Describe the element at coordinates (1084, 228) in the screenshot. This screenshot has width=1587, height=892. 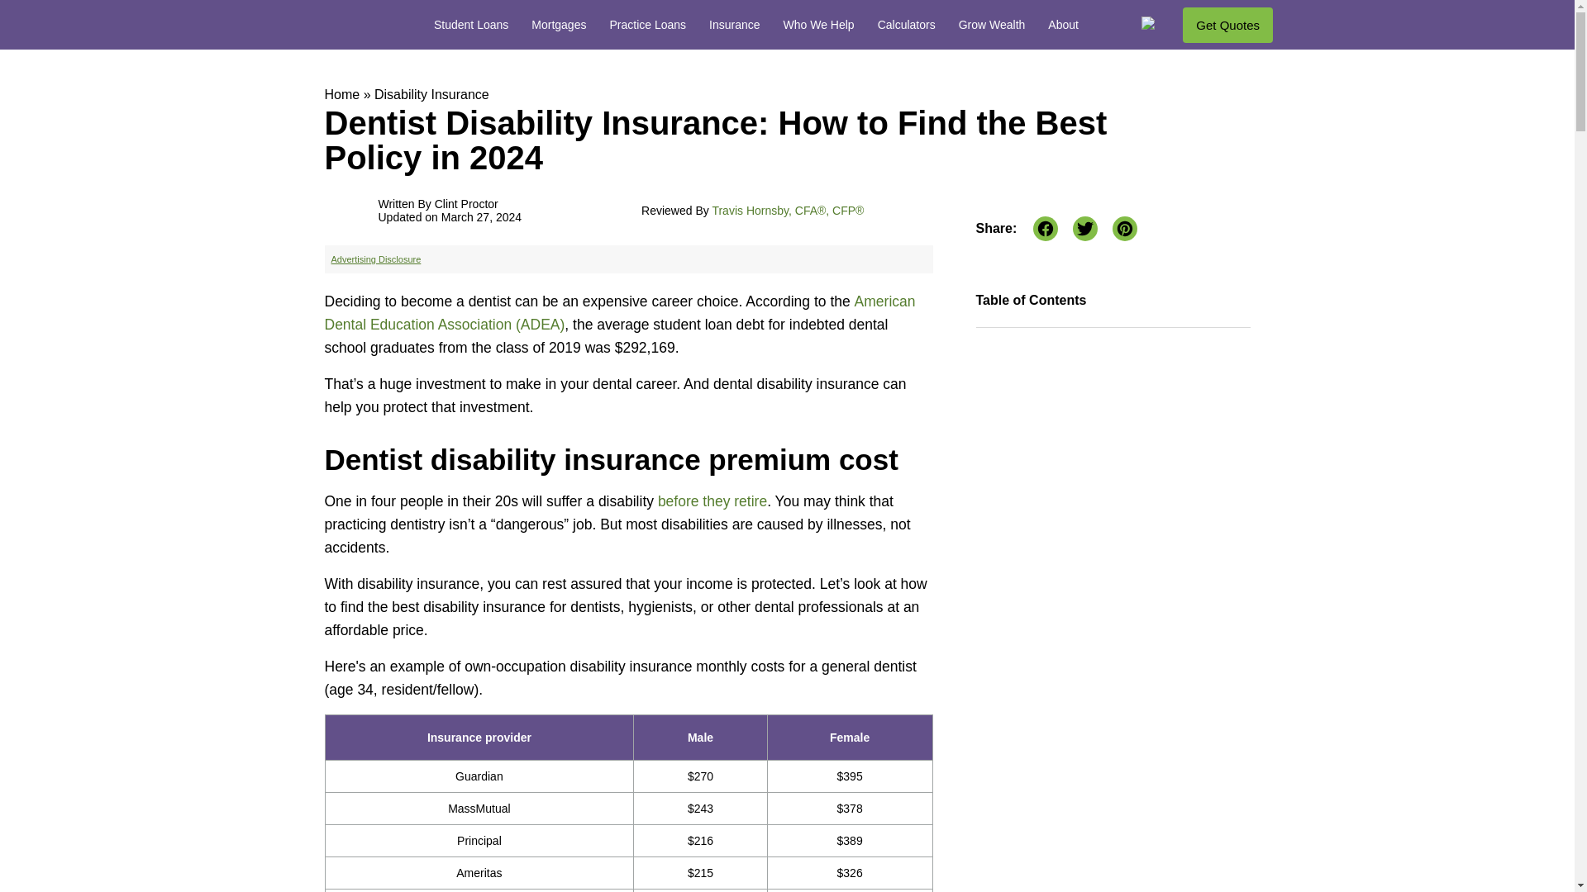
I see `Share on Twitter` at that location.